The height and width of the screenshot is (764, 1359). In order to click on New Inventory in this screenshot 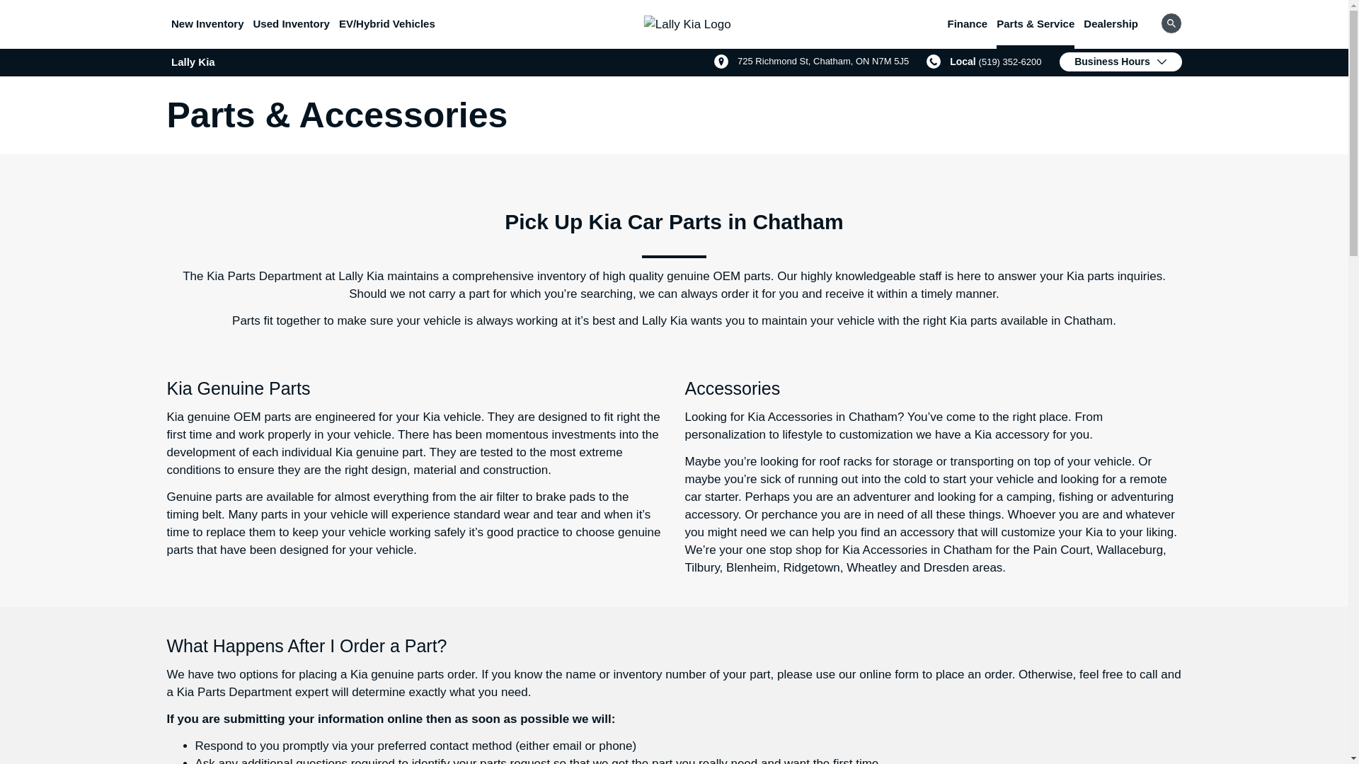, I will do `click(811, 61)`.